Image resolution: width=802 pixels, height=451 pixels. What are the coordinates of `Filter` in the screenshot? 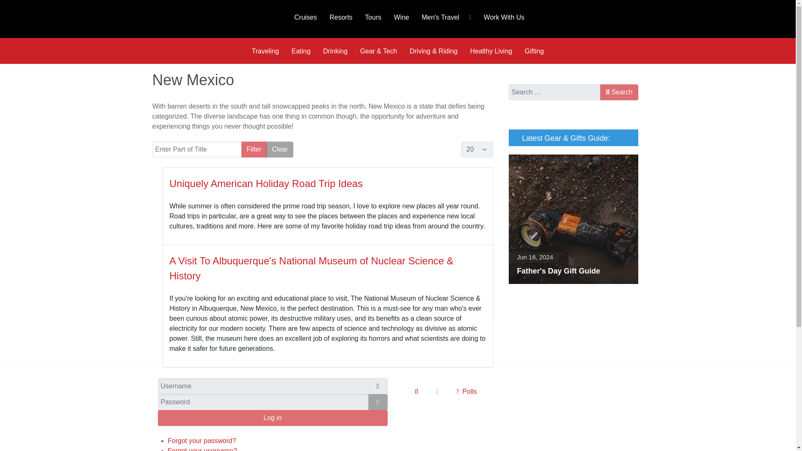 It's located at (254, 149).